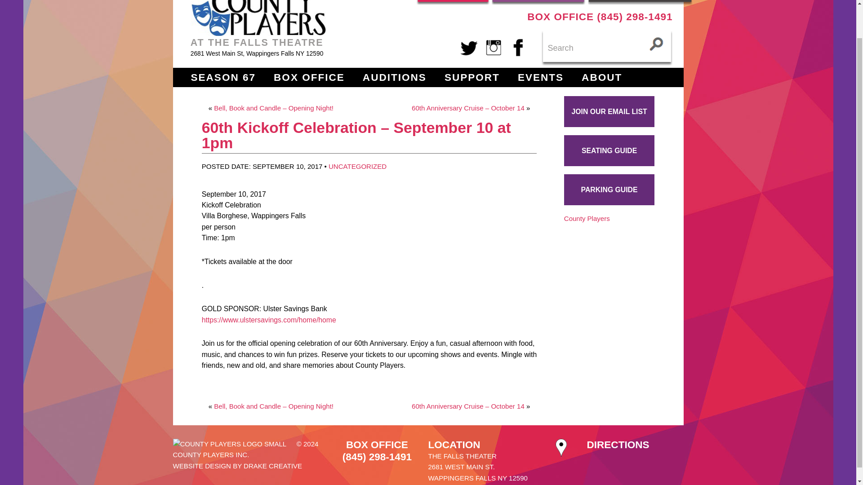 This screenshot has height=485, width=863. What do you see at coordinates (538, 2) in the screenshot?
I see `Subscribe` at bounding box center [538, 2].